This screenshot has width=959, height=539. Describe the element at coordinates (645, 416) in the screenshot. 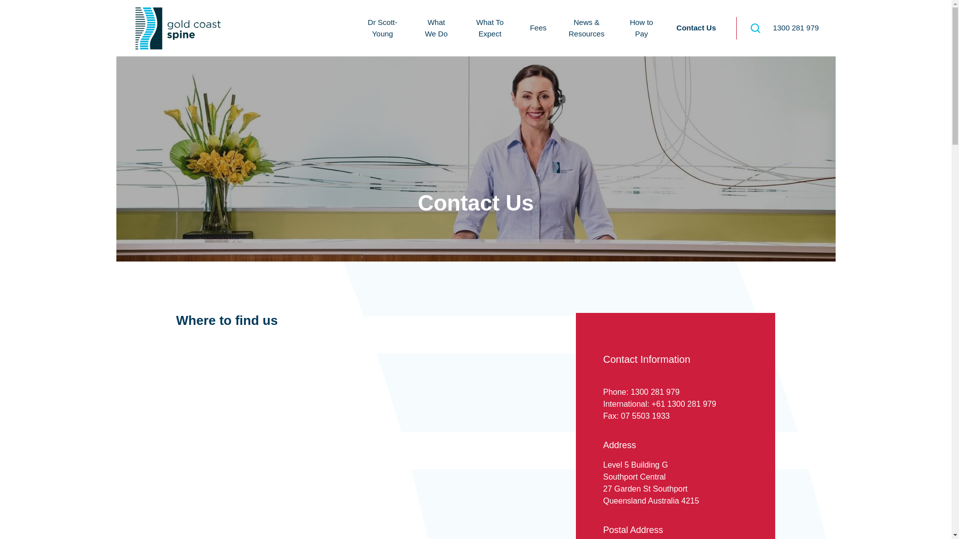

I see `07 5503 1933` at that location.